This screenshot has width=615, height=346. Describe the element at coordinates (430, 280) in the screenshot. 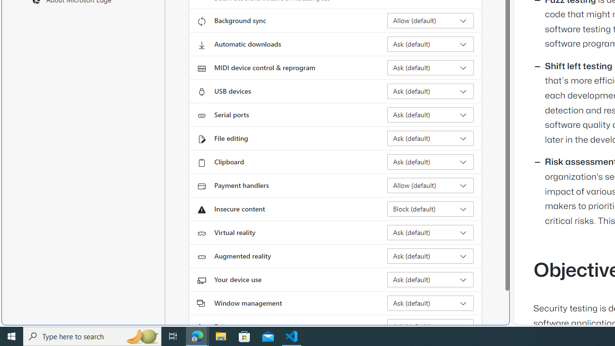

I see `Your device use Ask (default)` at that location.